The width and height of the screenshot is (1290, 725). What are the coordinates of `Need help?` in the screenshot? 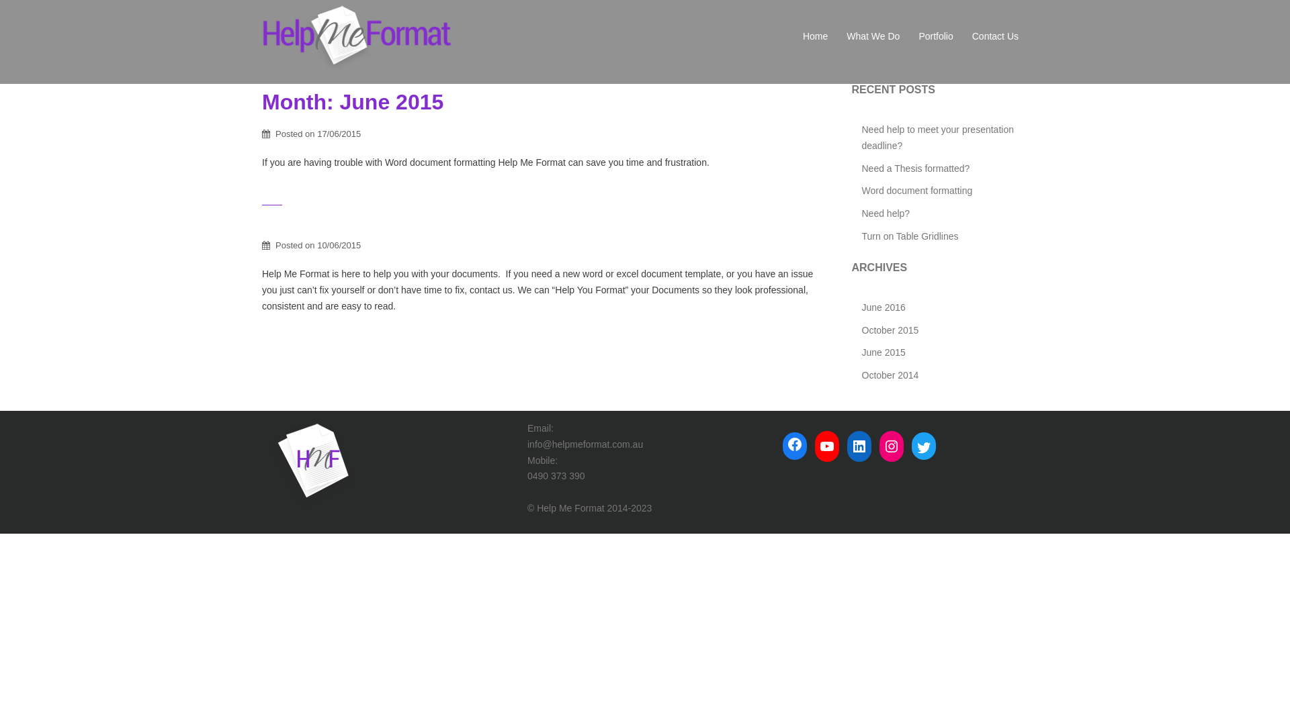 It's located at (886, 213).